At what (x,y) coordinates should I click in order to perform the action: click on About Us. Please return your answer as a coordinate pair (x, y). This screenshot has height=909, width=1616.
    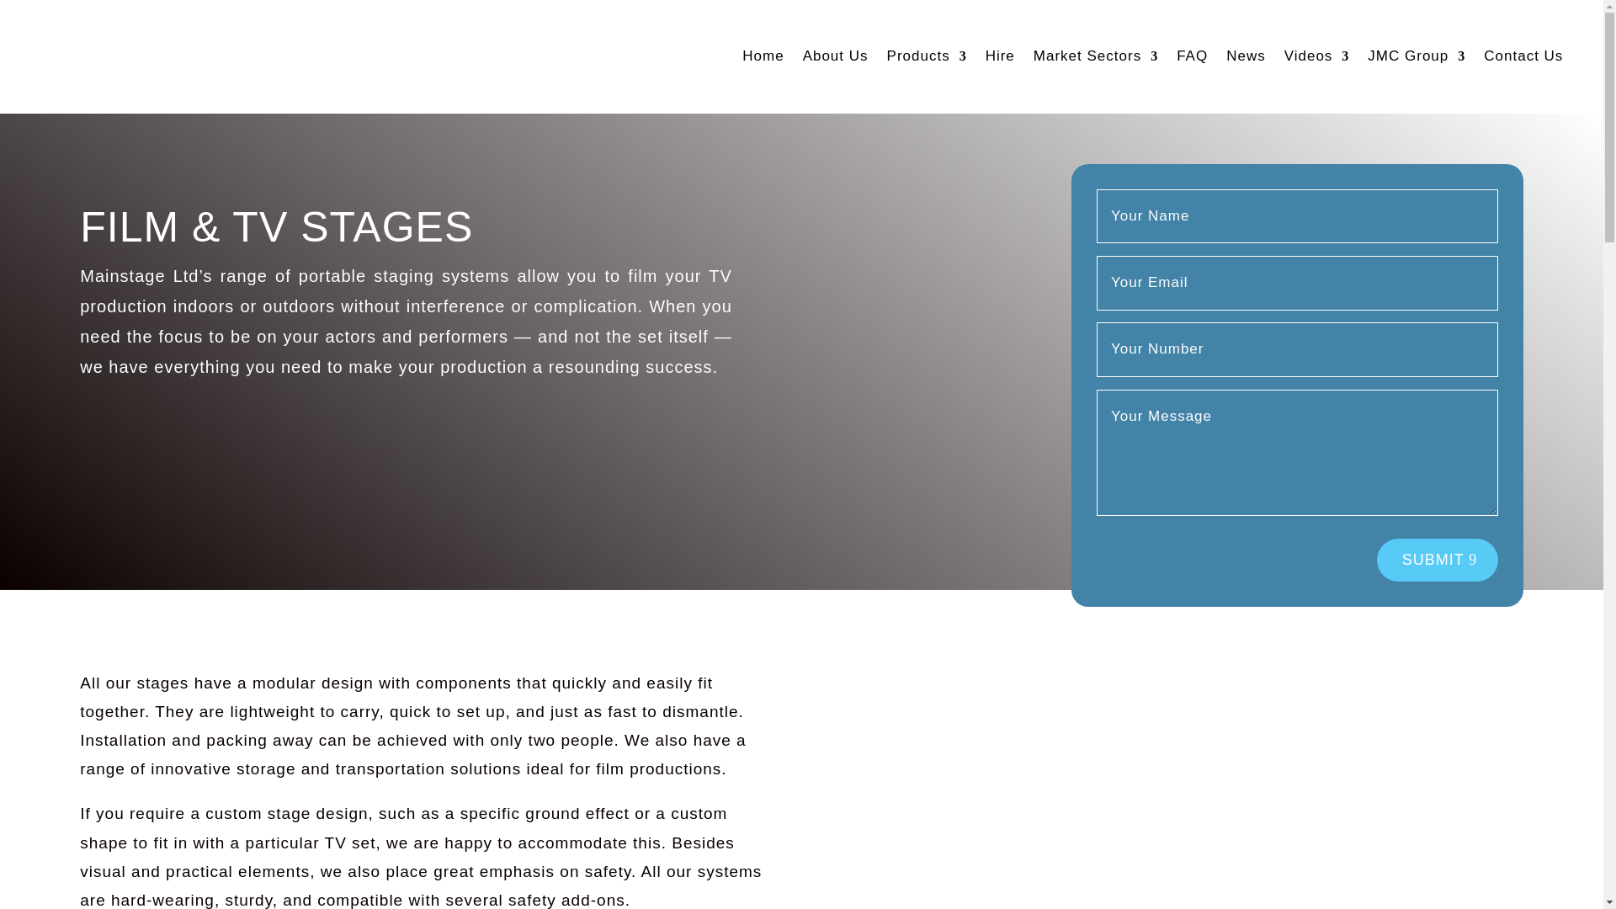
    Looking at the image, I should click on (836, 57).